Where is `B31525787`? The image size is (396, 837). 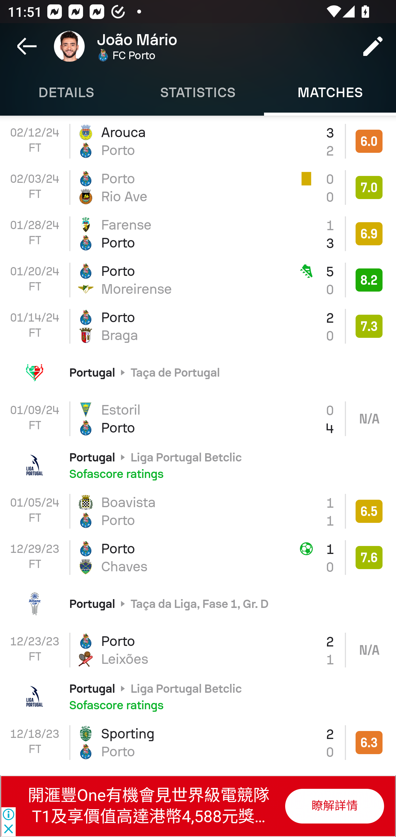 B31525787 is located at coordinates (334, 806).